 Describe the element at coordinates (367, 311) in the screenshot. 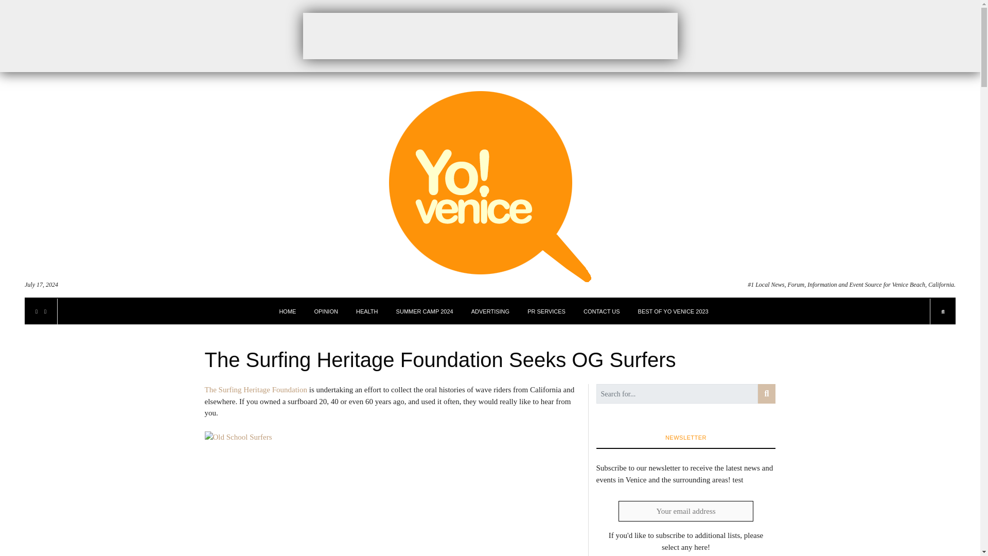

I see `HEALTH` at that location.